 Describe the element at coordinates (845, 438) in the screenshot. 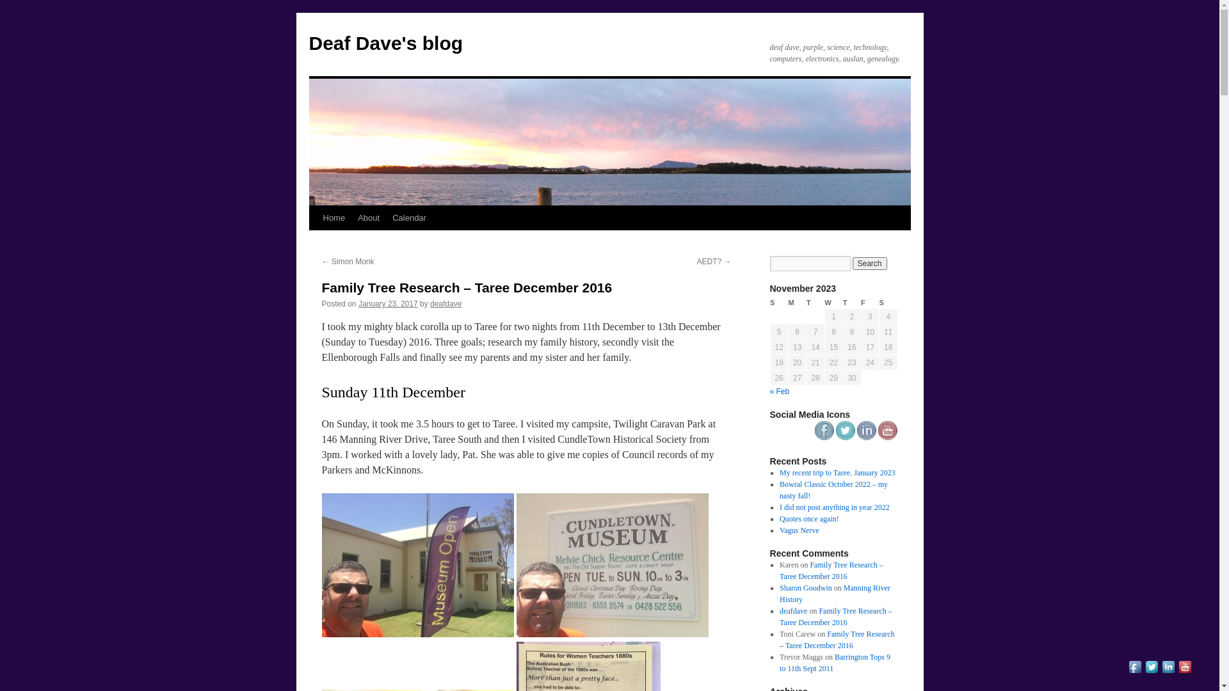

I see `Visit Us On Twitter` at that location.